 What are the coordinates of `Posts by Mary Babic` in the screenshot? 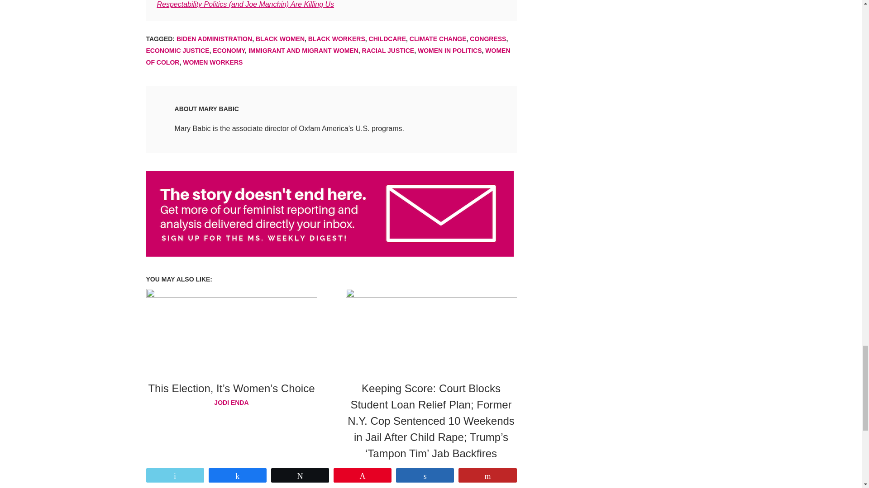 It's located at (219, 109).